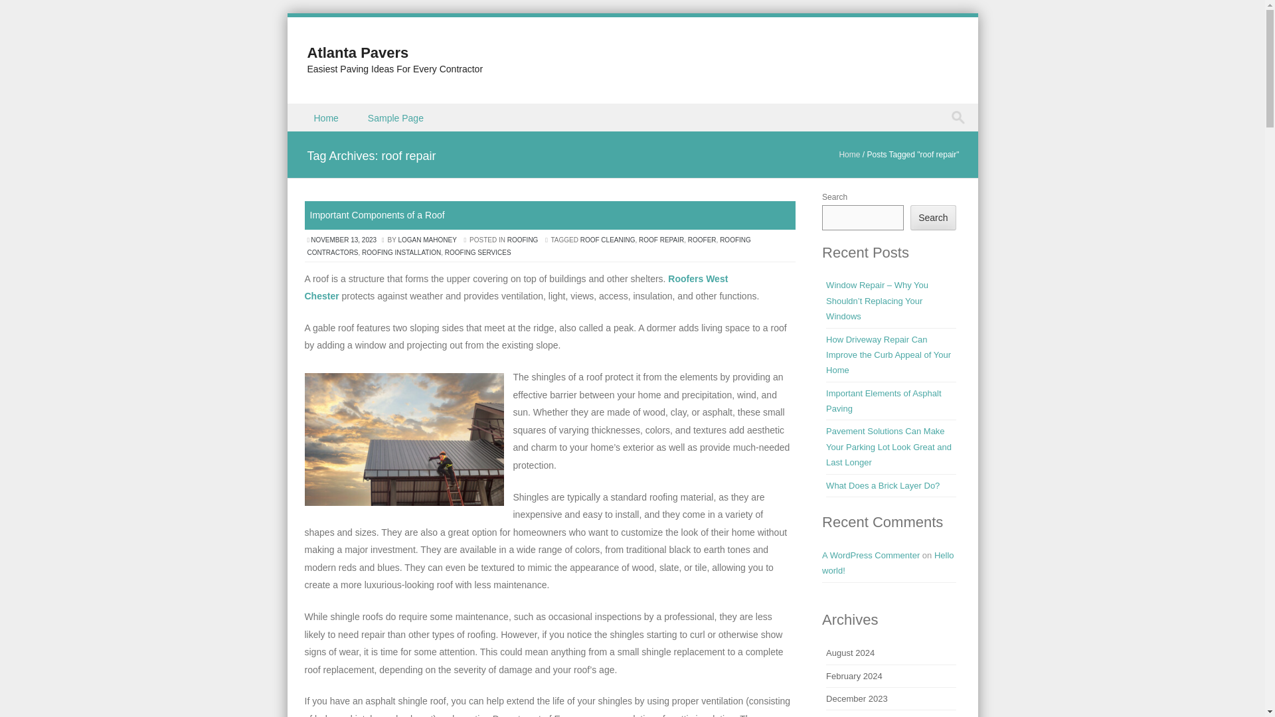  I want to click on A WordPress Commenter, so click(871, 555).